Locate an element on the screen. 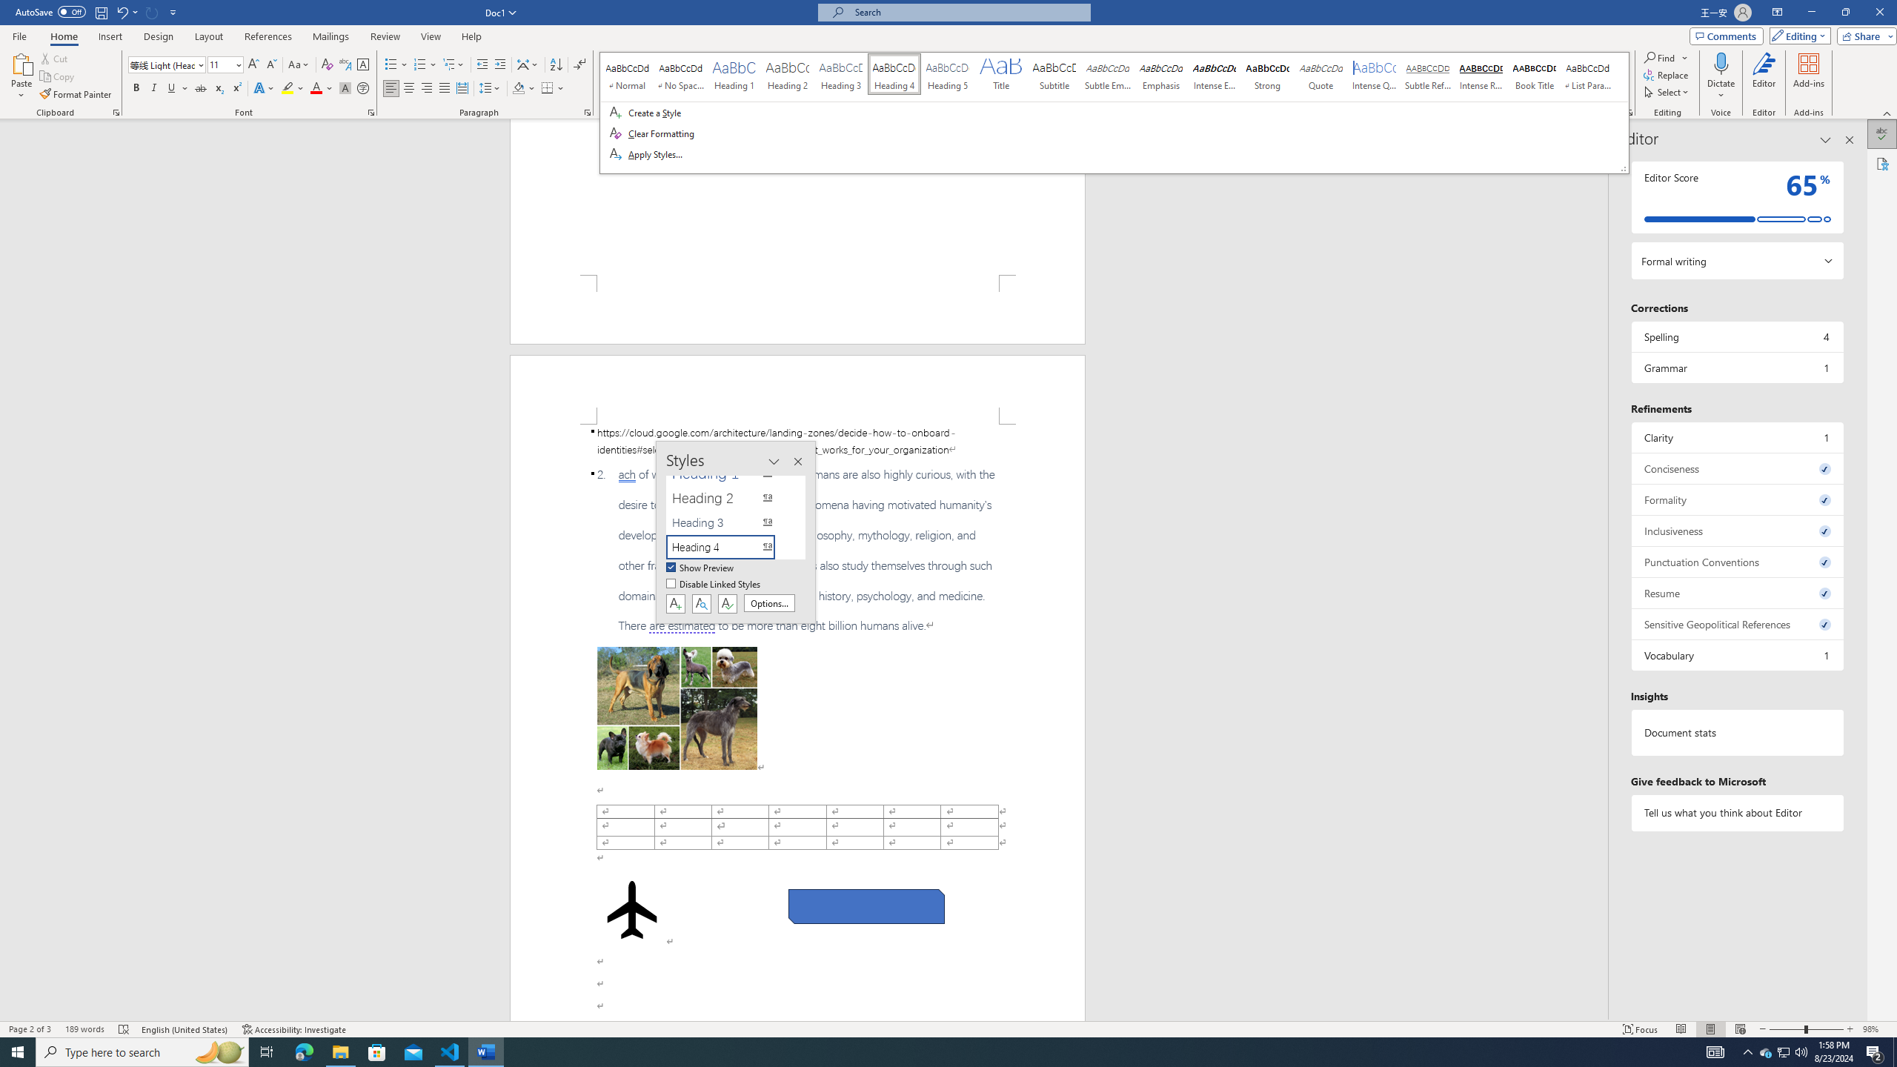  User Promoted Notification Area is located at coordinates (1783, 1052).